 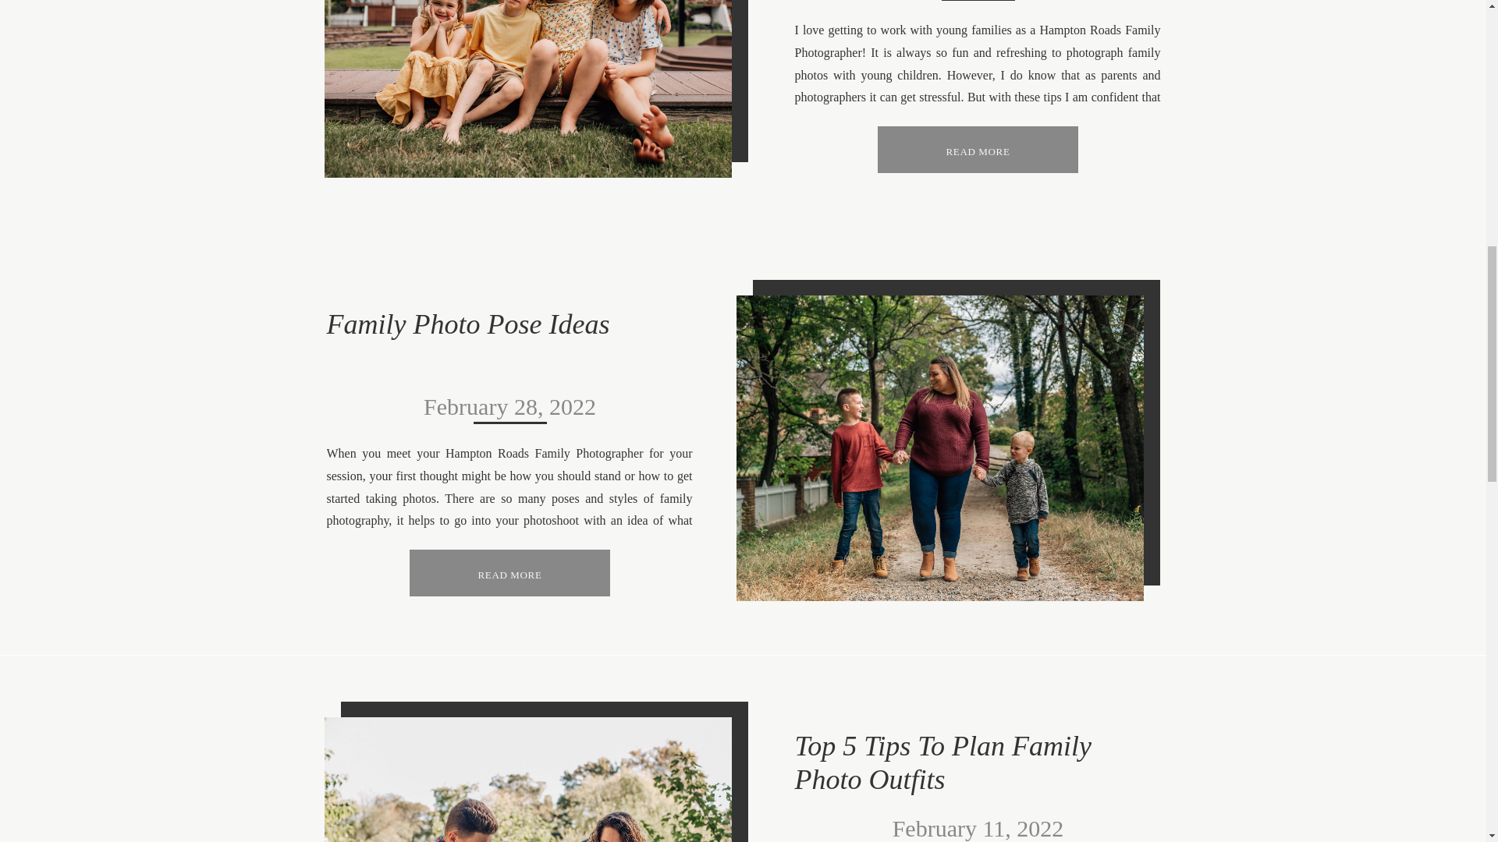 What do you see at coordinates (528, 89) in the screenshot?
I see `Family Photos With Young Children Tips` at bounding box center [528, 89].